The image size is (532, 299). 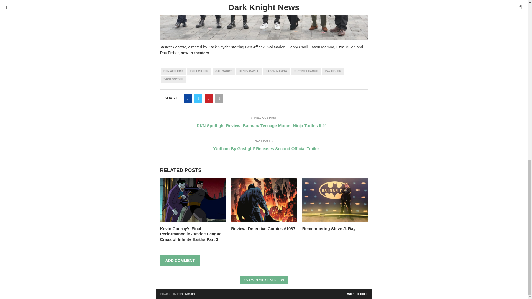 What do you see at coordinates (173, 79) in the screenshot?
I see `ZACK SNYDER` at bounding box center [173, 79].